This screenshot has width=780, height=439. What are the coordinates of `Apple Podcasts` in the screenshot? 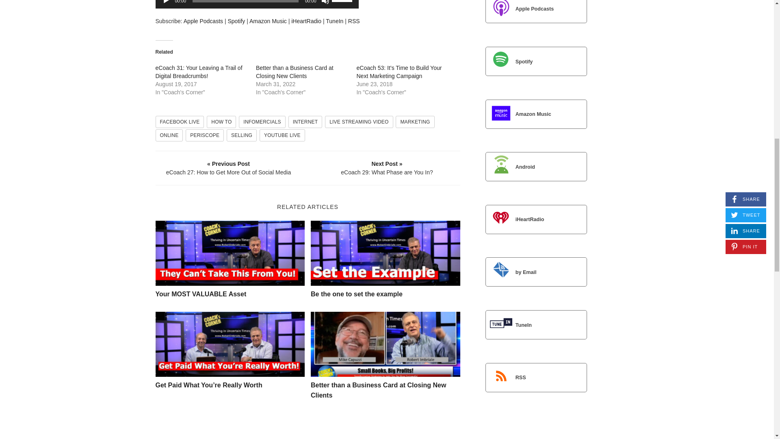 It's located at (203, 21).